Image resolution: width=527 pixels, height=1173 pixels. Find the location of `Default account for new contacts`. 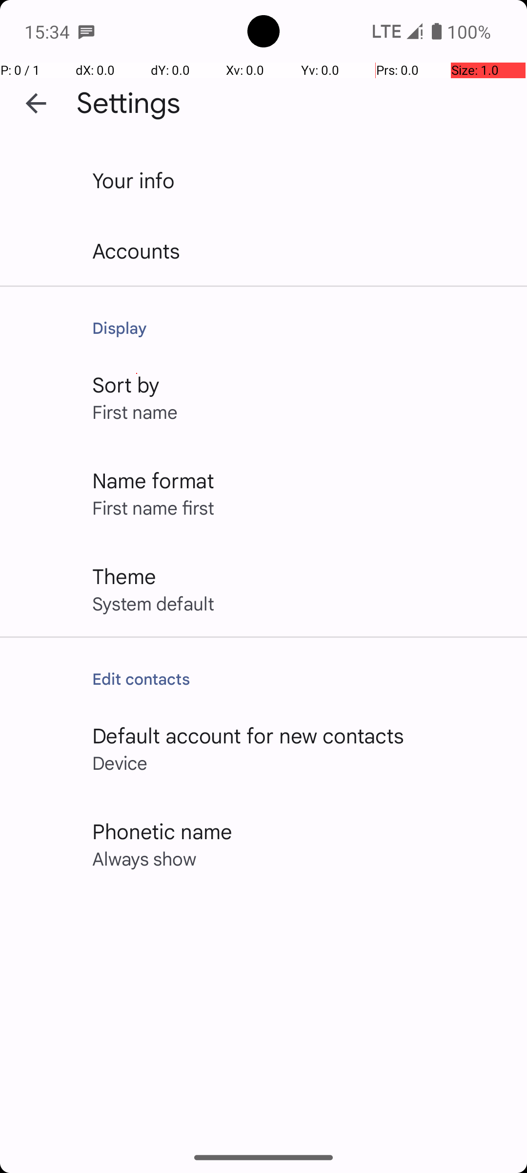

Default account for new contacts is located at coordinates (248, 735).